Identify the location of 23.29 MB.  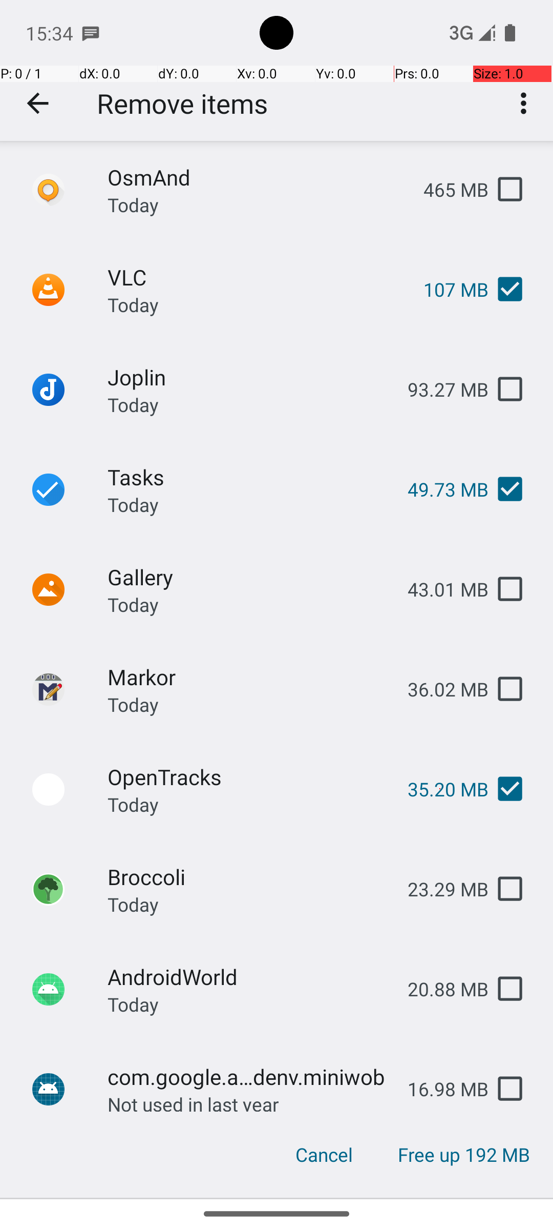
(440, 889).